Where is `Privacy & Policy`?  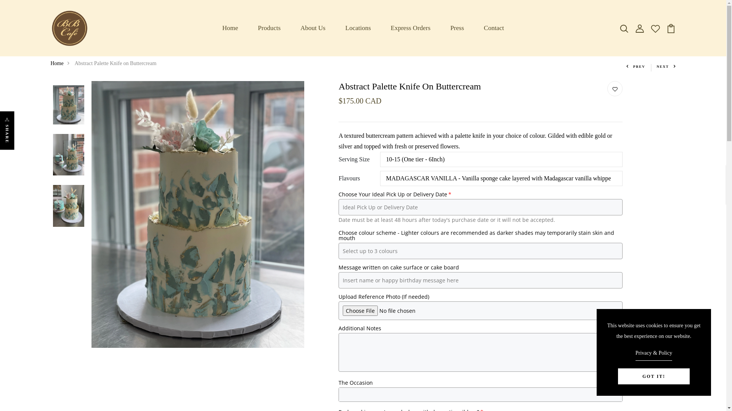
Privacy & Policy is located at coordinates (654, 354).